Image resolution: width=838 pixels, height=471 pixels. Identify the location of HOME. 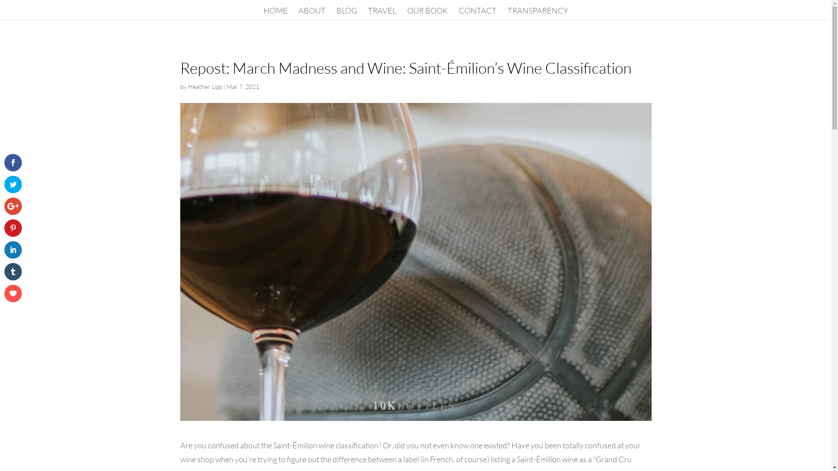
(276, 14).